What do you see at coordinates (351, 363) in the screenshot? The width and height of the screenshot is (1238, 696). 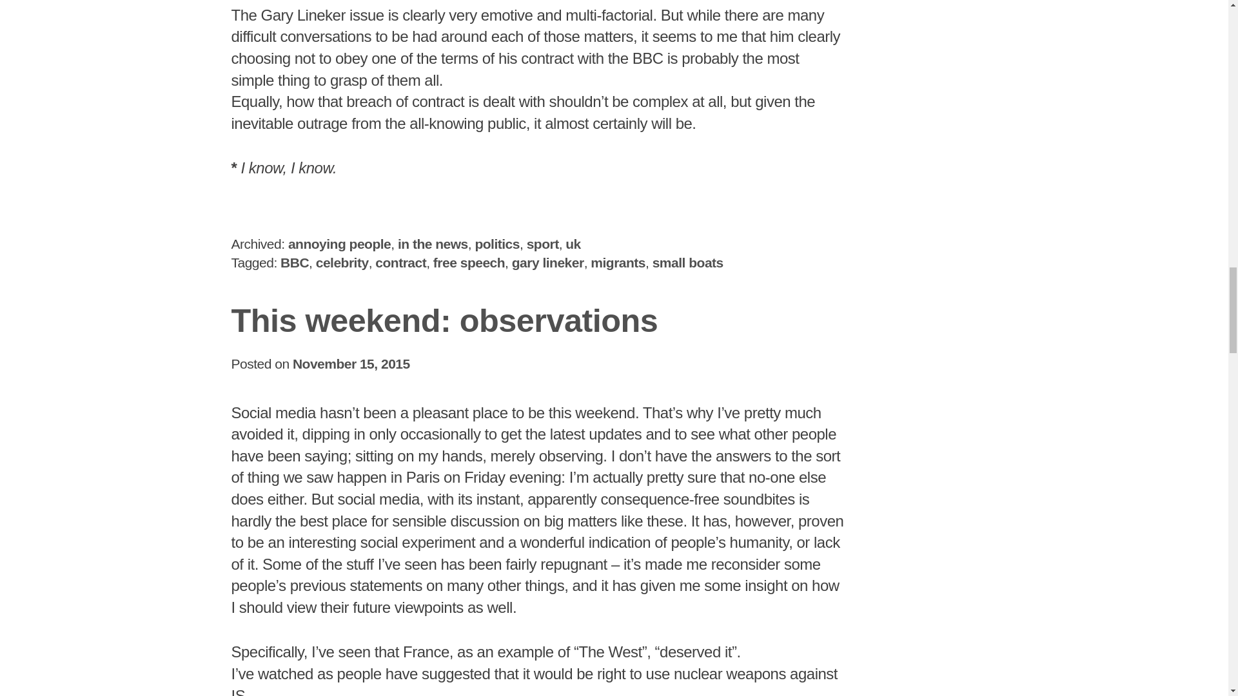 I see `November 15, 2015` at bounding box center [351, 363].